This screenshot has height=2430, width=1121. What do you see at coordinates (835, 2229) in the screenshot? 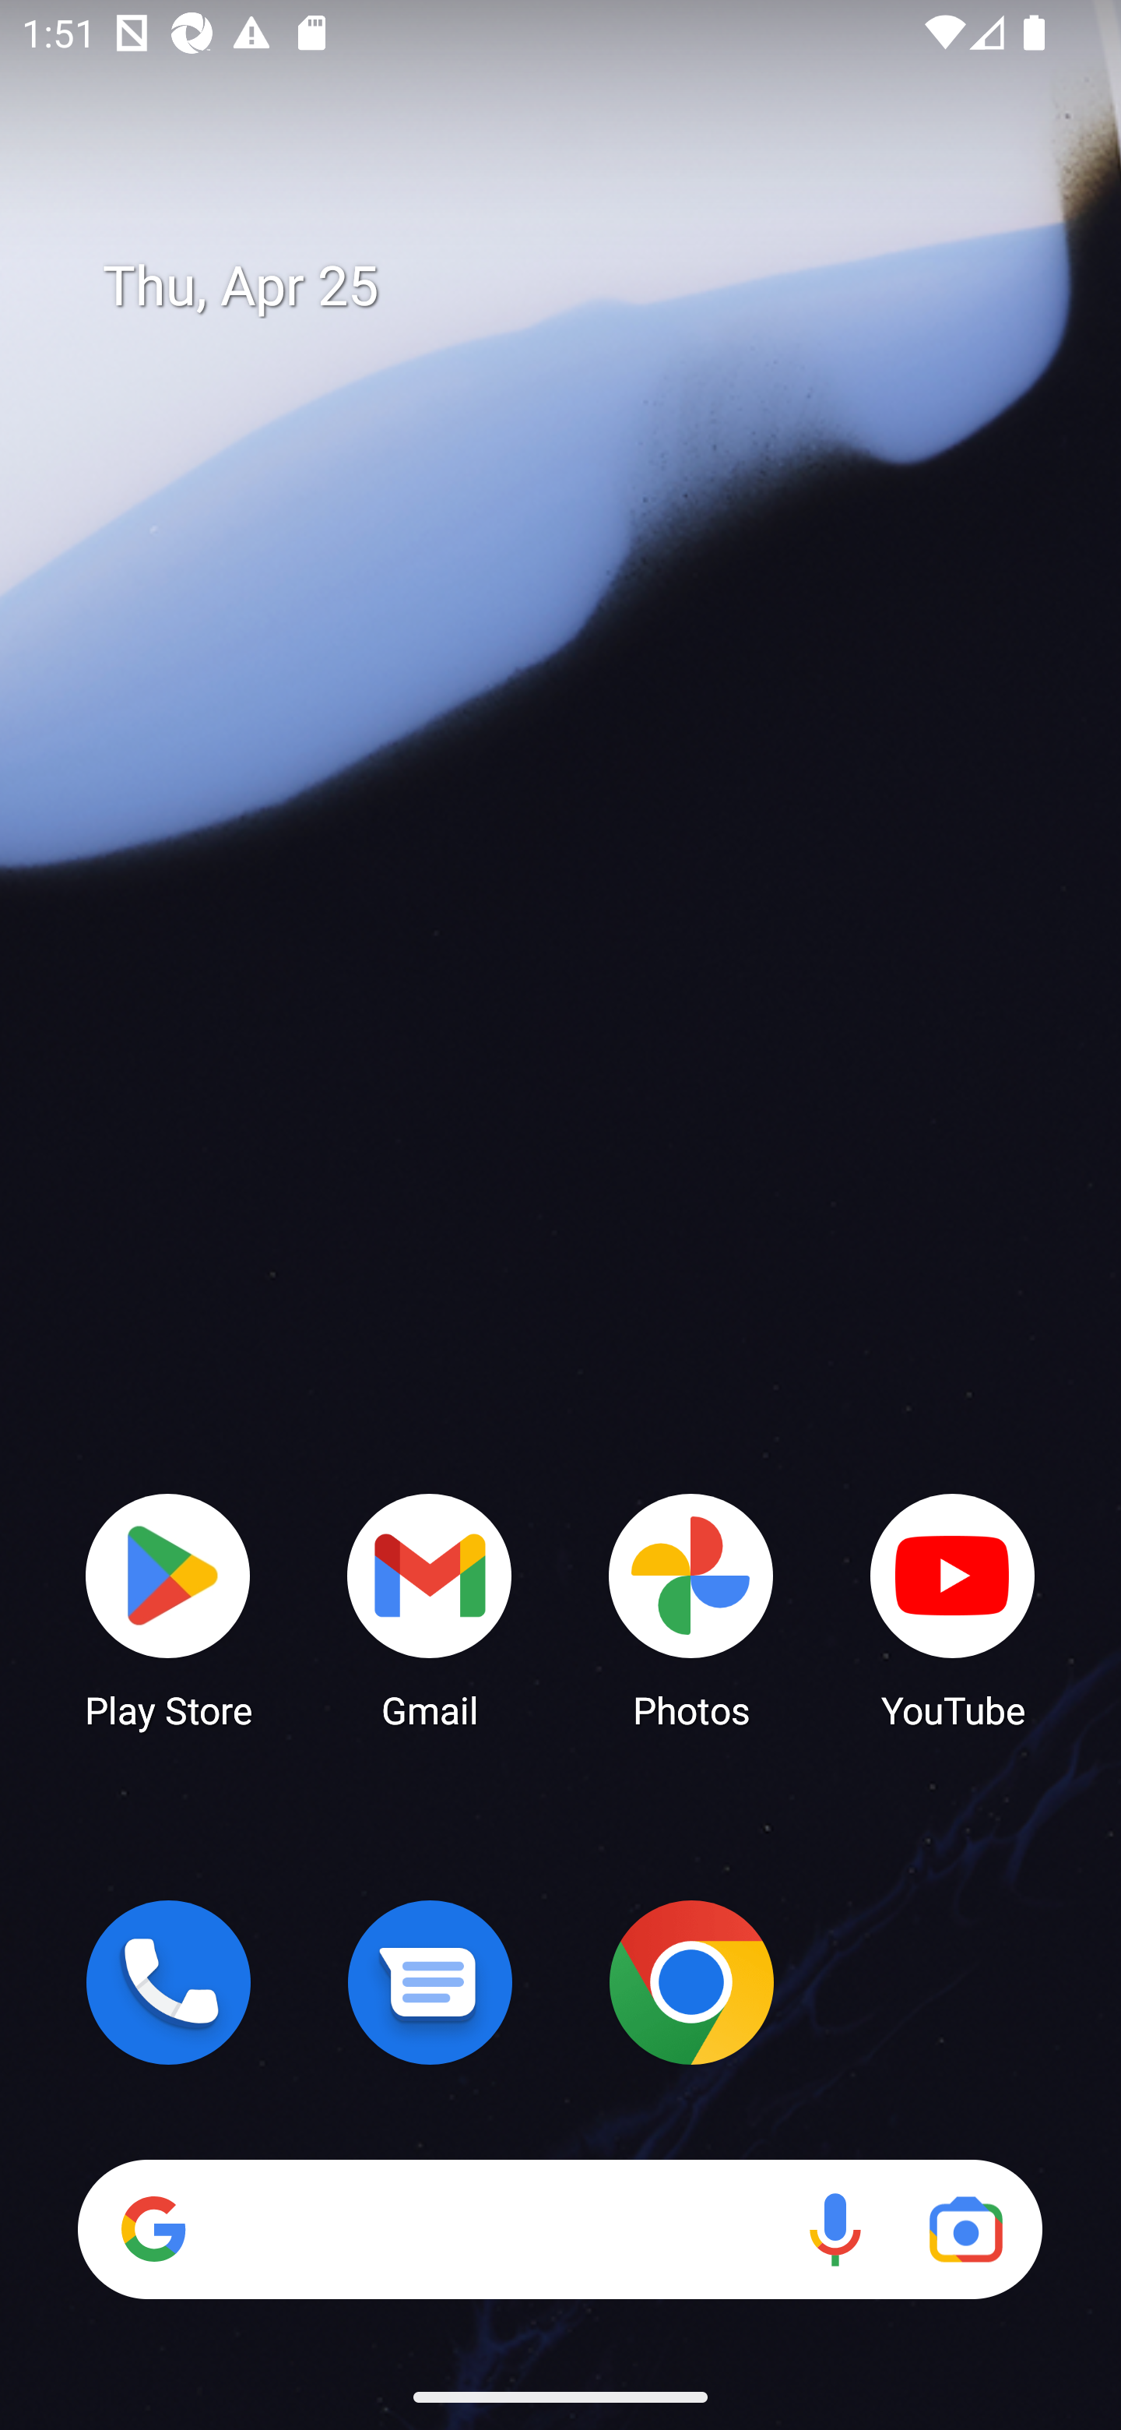
I see `Voice search` at bounding box center [835, 2229].